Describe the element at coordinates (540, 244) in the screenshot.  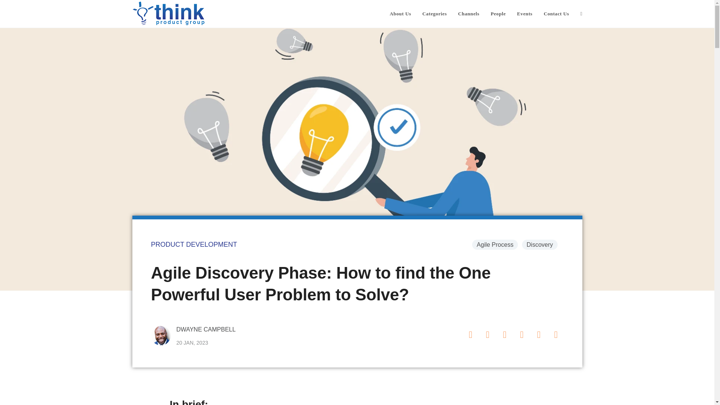
I see `Discovery` at that location.